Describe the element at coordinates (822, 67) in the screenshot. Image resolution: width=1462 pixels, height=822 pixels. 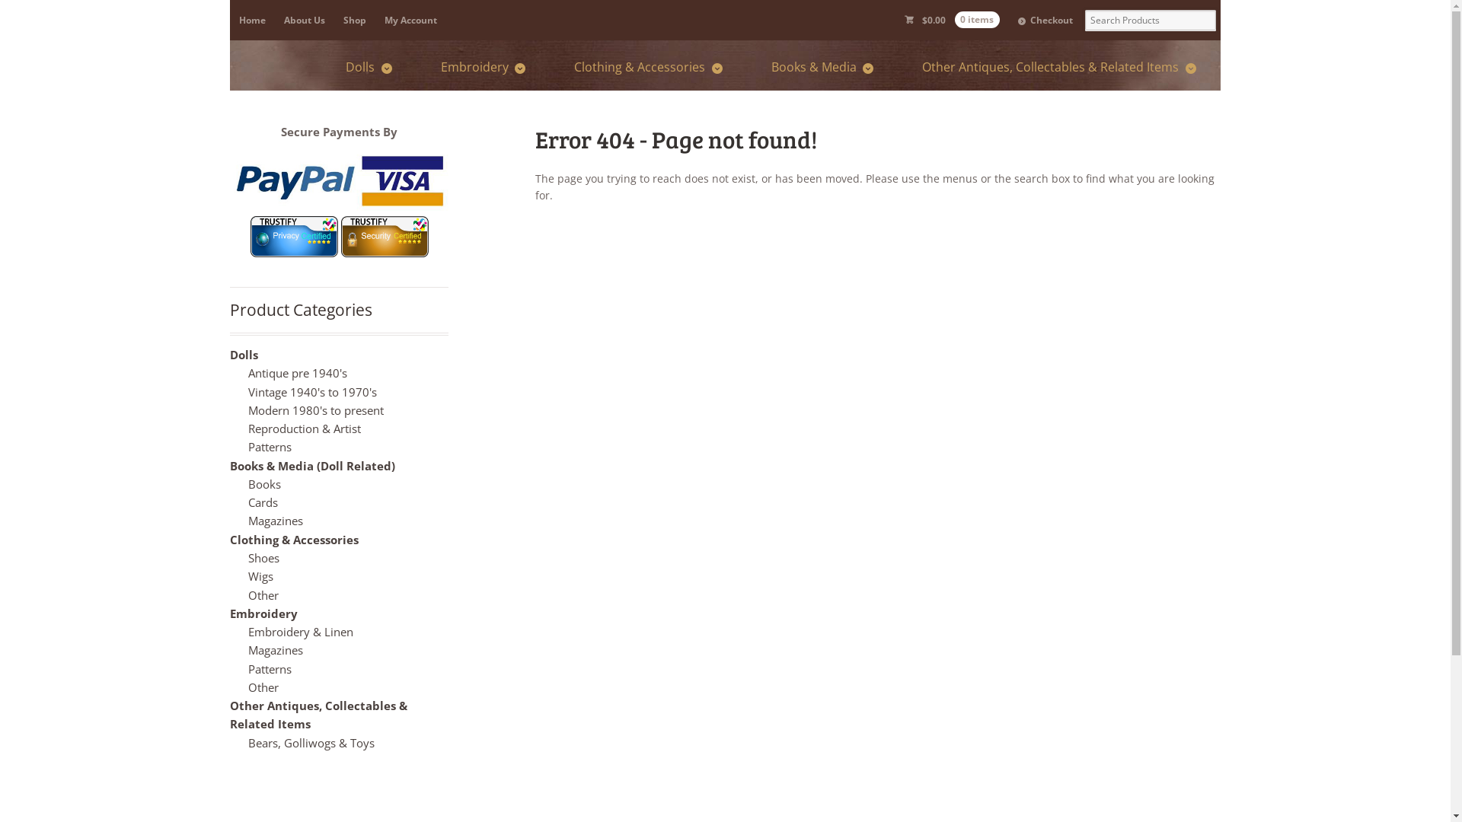
I see `Books & Media` at that location.